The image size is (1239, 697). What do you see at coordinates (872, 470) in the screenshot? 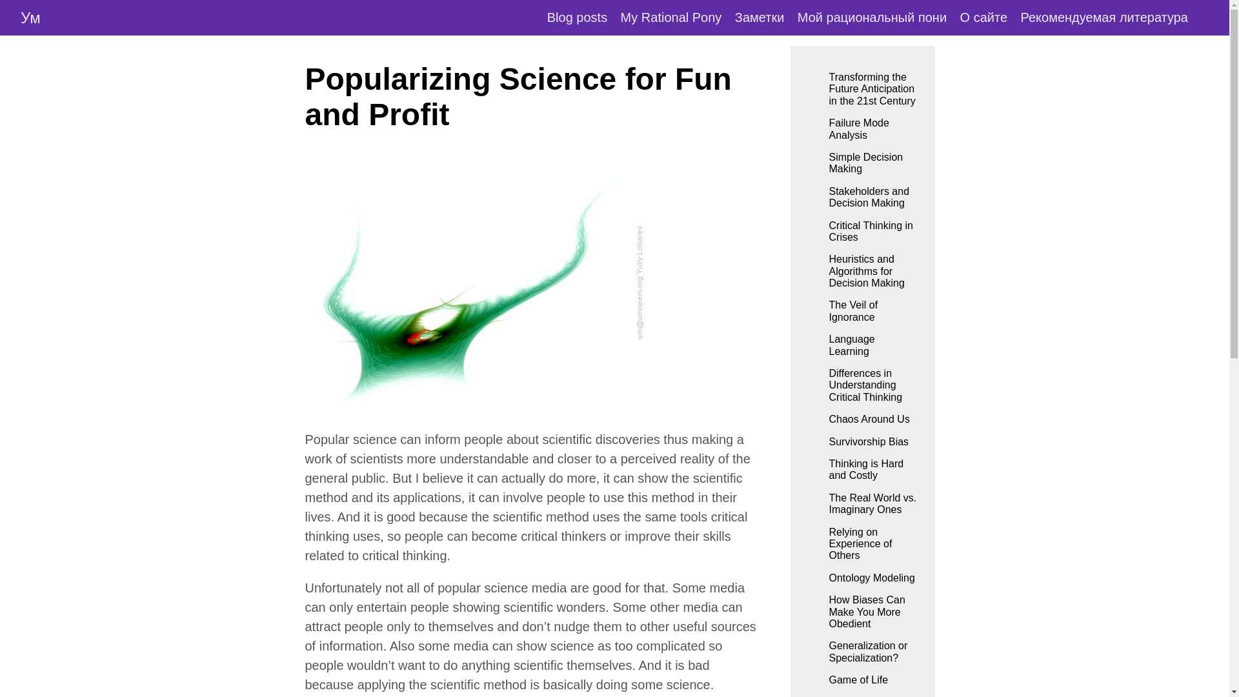
I see `Thinking is Hard and Costly` at bounding box center [872, 470].